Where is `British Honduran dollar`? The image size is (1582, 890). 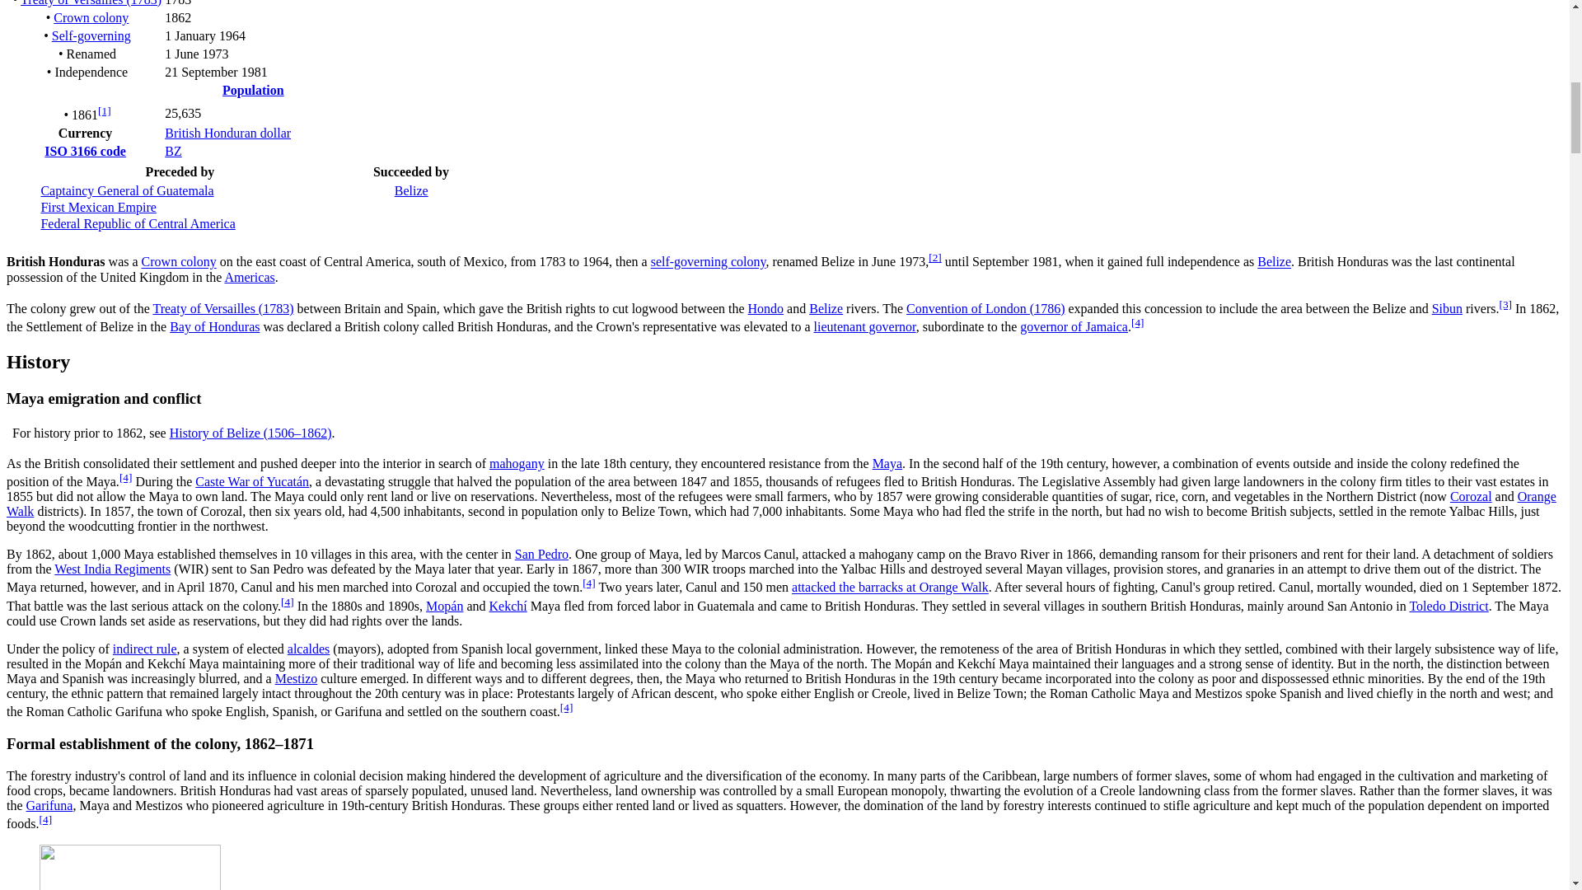 British Honduran dollar is located at coordinates (227, 133).